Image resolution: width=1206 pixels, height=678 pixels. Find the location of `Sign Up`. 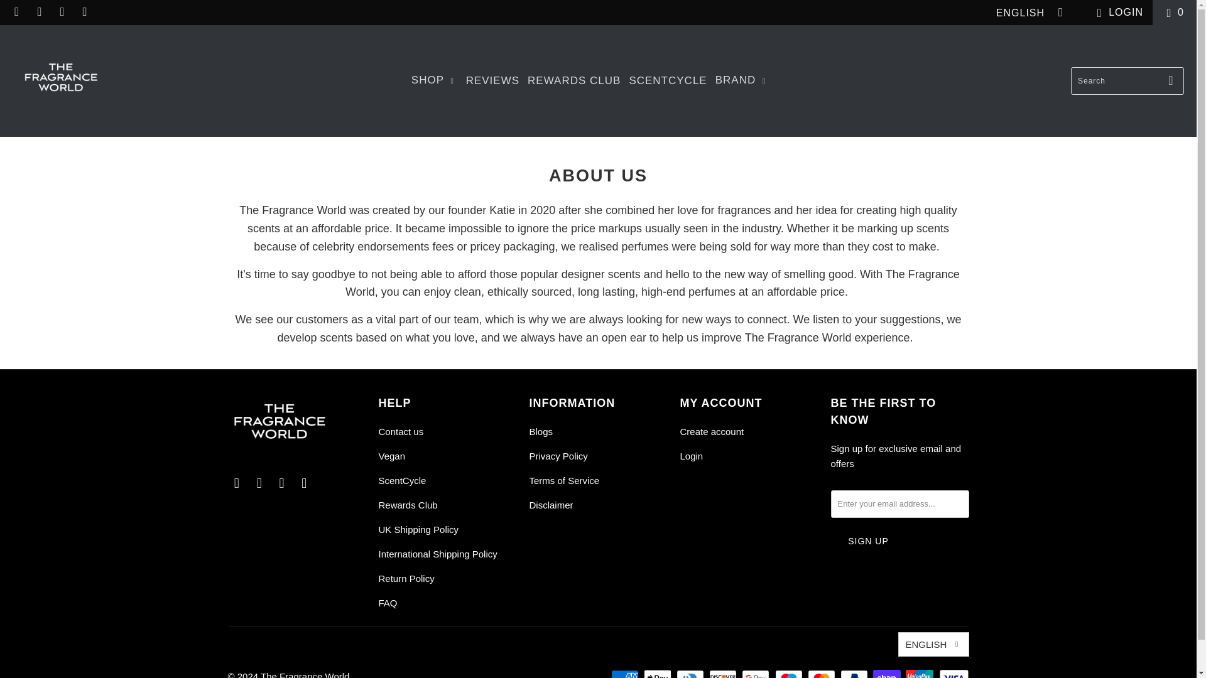

Sign Up is located at coordinates (868, 541).